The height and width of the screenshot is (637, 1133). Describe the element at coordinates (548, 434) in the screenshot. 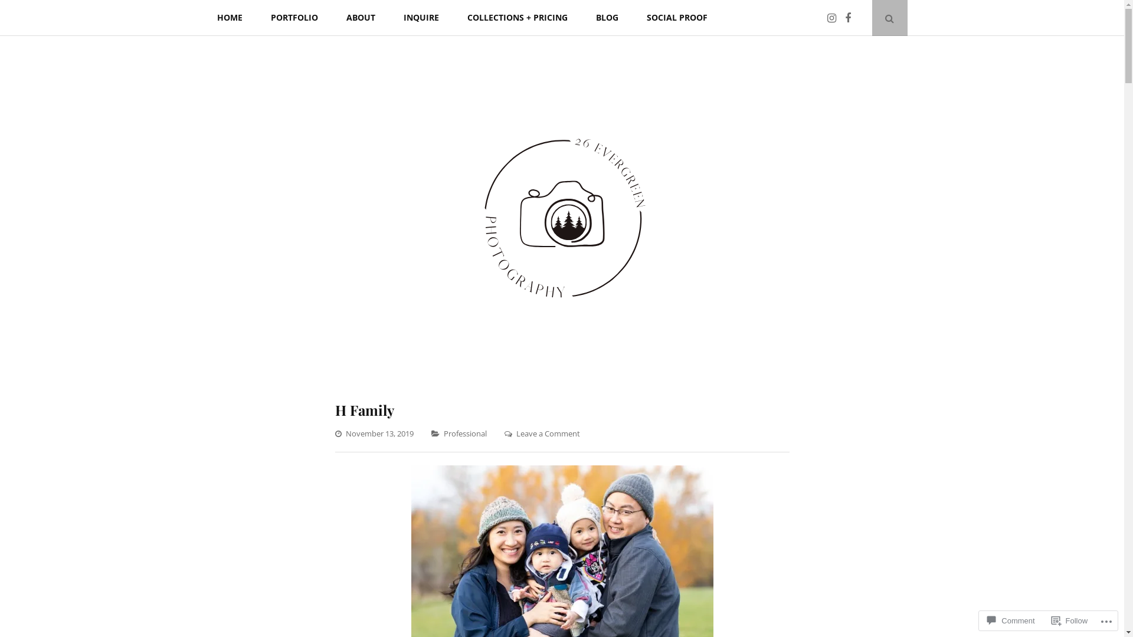

I see `Leave a Comment` at that location.